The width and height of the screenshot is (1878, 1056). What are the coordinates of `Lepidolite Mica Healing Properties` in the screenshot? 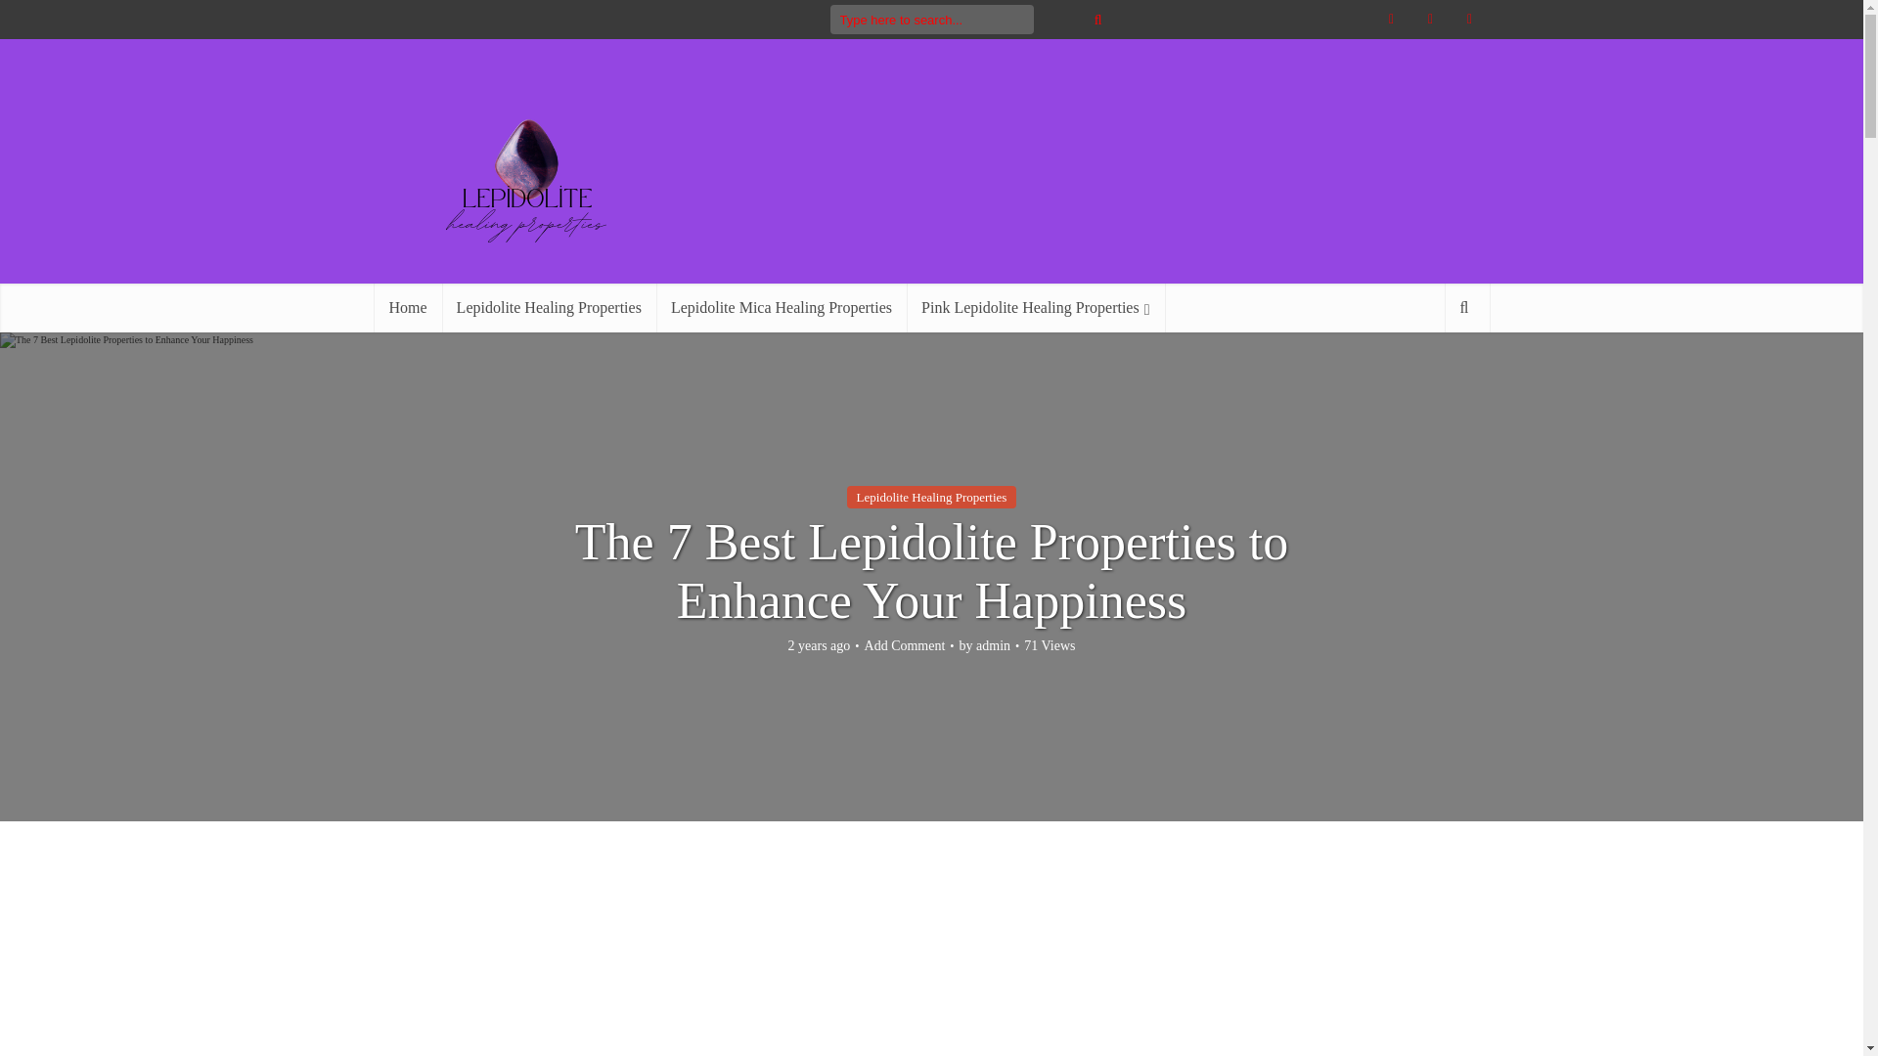 It's located at (781, 308).